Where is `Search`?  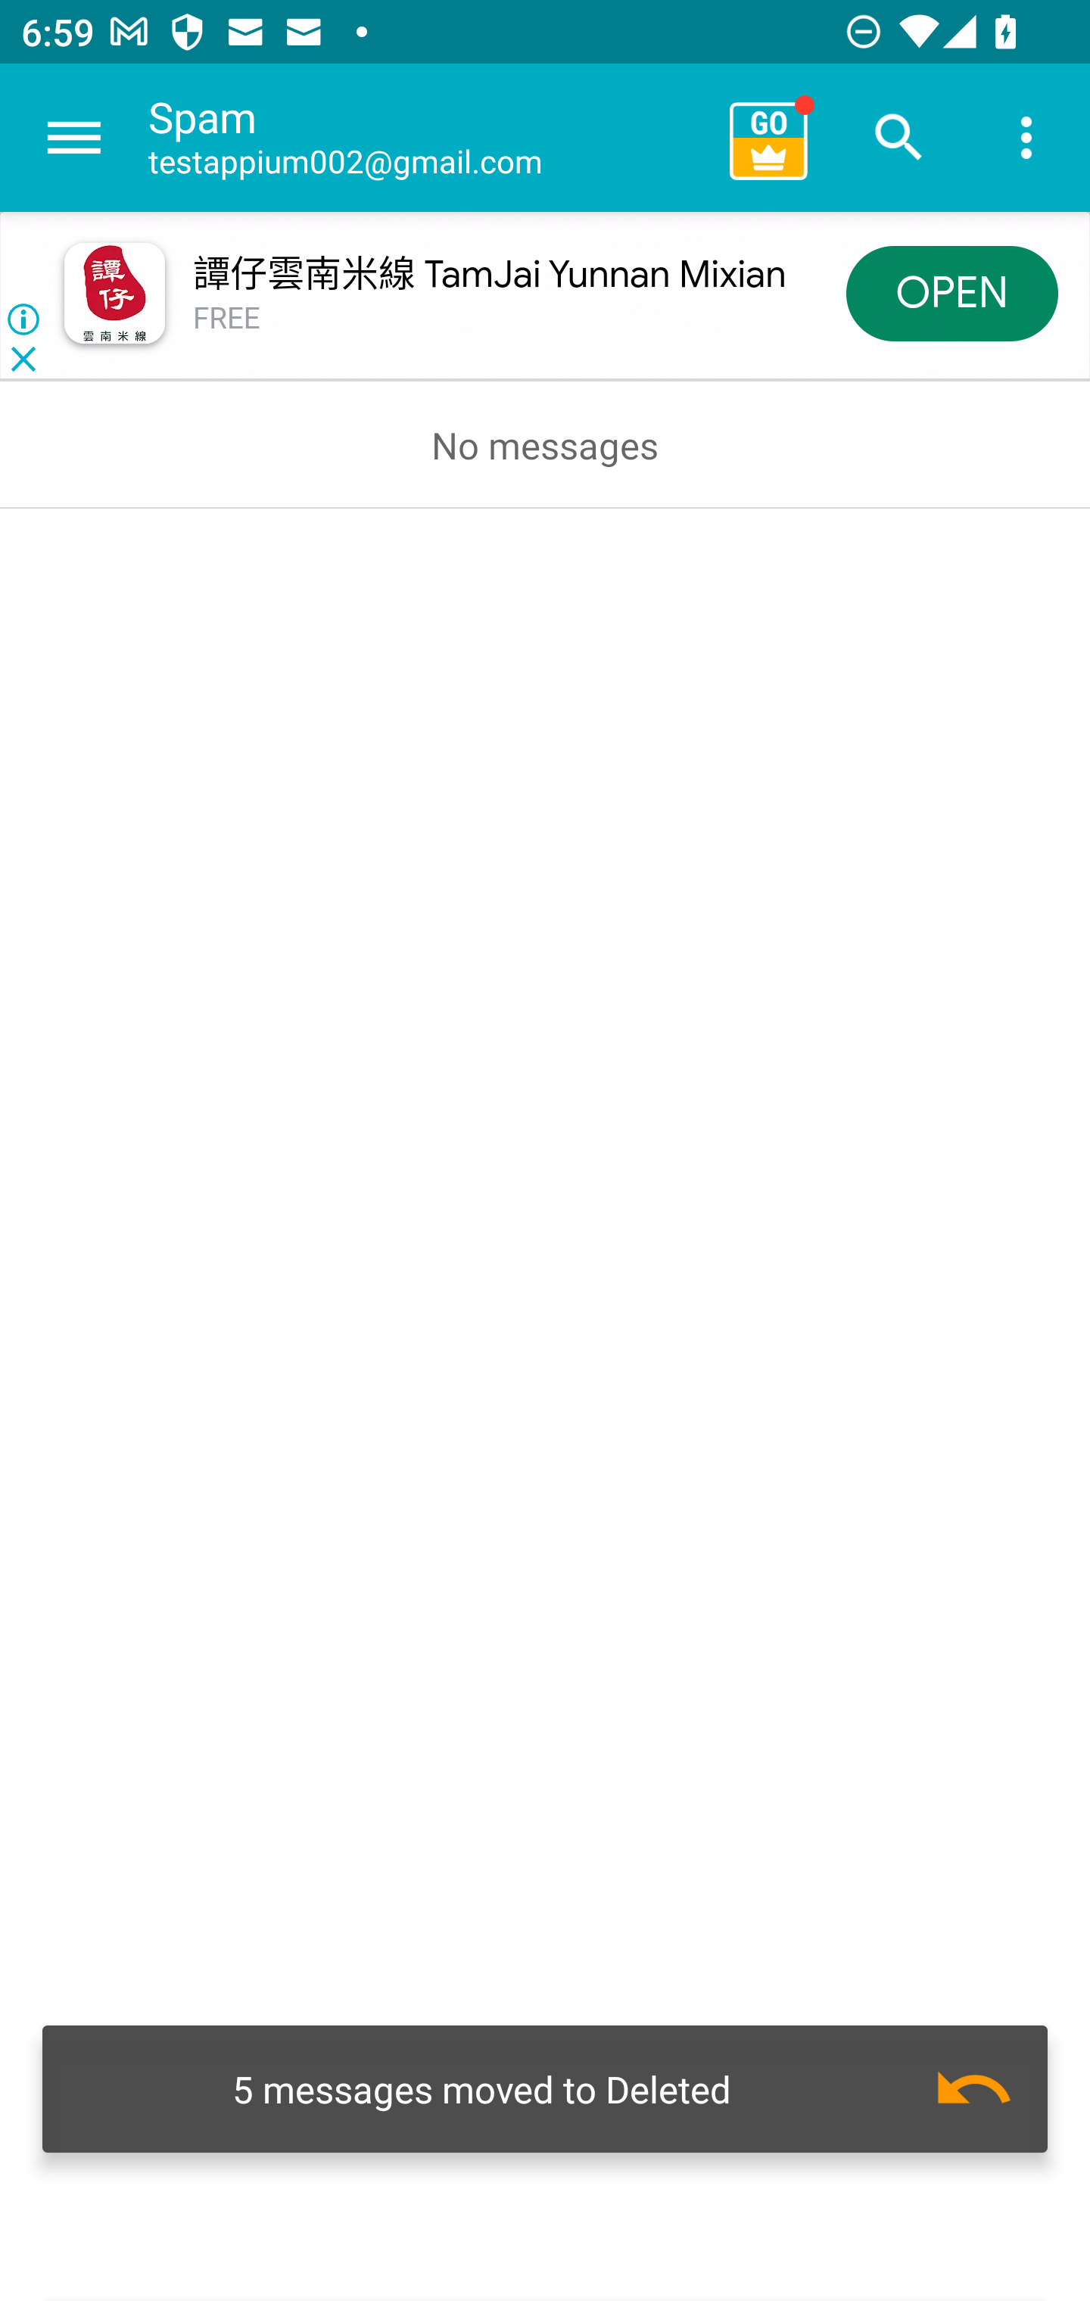 Search is located at coordinates (899, 138).